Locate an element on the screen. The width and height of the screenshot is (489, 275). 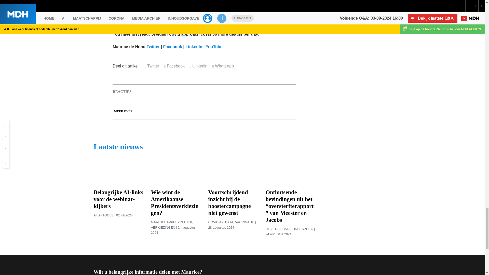
LinkedIn is located at coordinates (194, 47).